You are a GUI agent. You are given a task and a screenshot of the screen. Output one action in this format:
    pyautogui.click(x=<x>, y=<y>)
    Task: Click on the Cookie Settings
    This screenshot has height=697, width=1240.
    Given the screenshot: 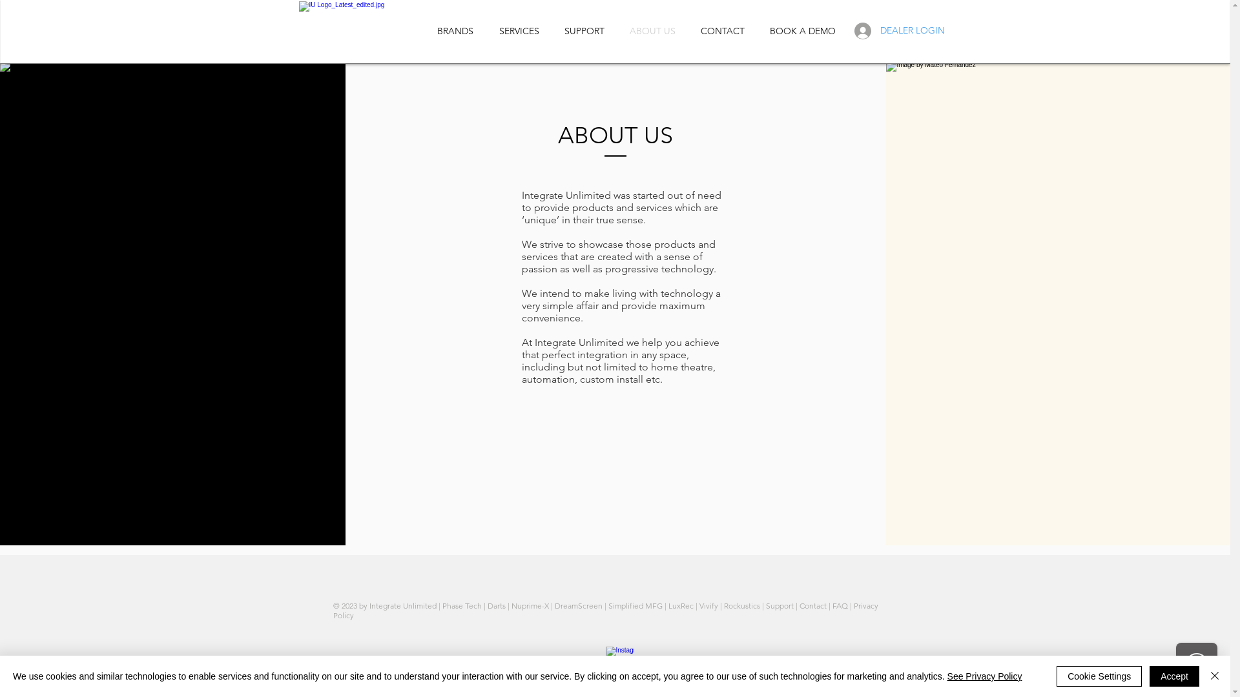 What is the action you would take?
    pyautogui.click(x=1099, y=676)
    